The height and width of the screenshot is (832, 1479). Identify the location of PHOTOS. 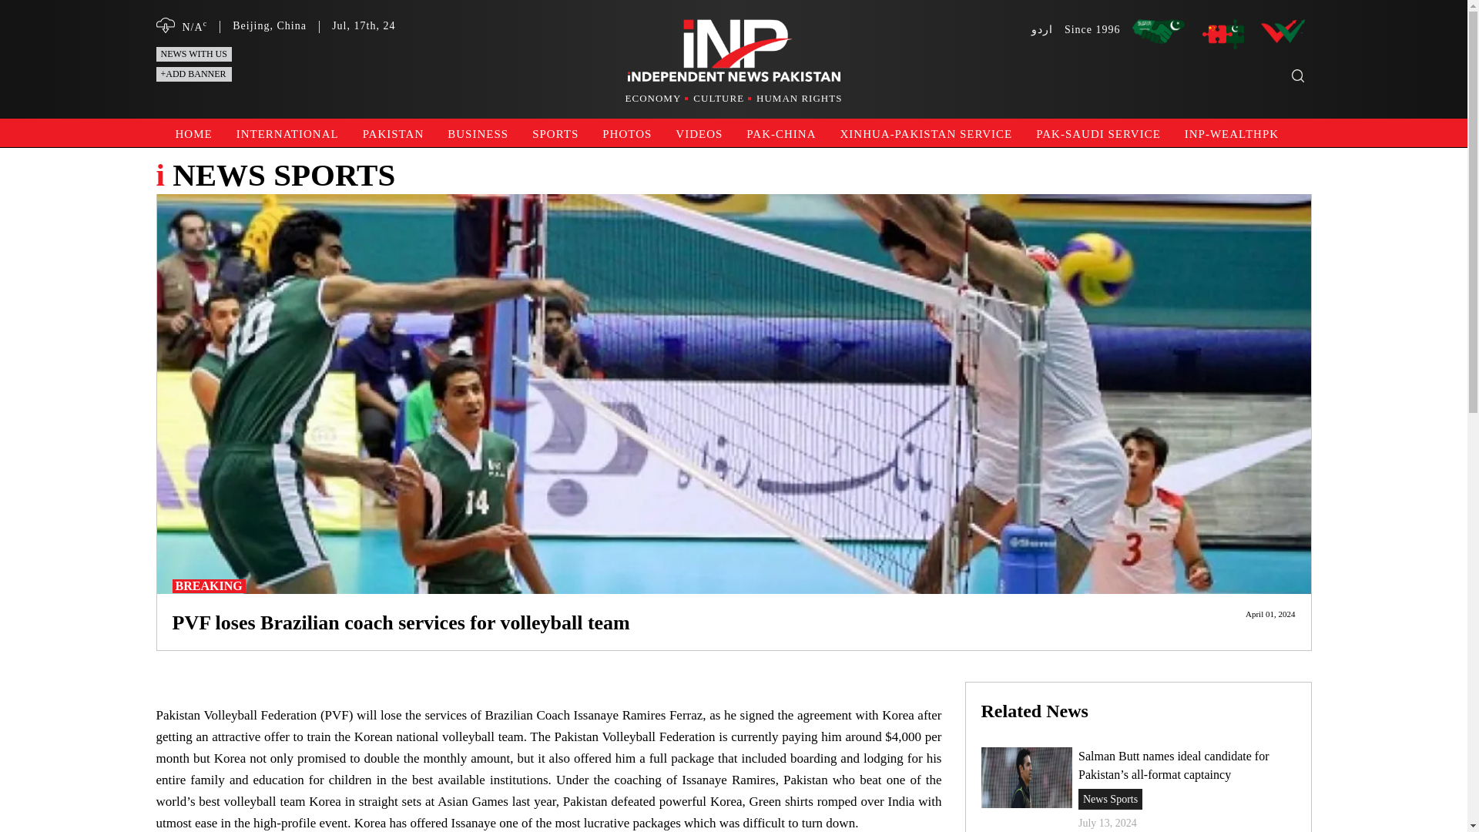
(624, 133).